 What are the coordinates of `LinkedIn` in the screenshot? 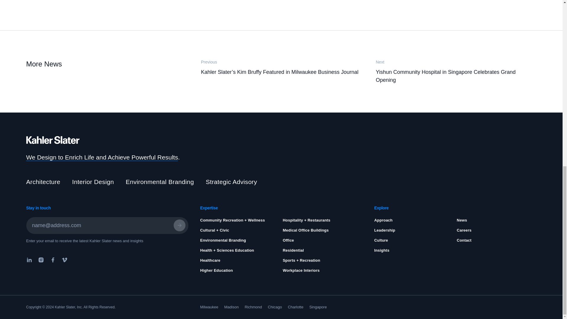 It's located at (30, 260).